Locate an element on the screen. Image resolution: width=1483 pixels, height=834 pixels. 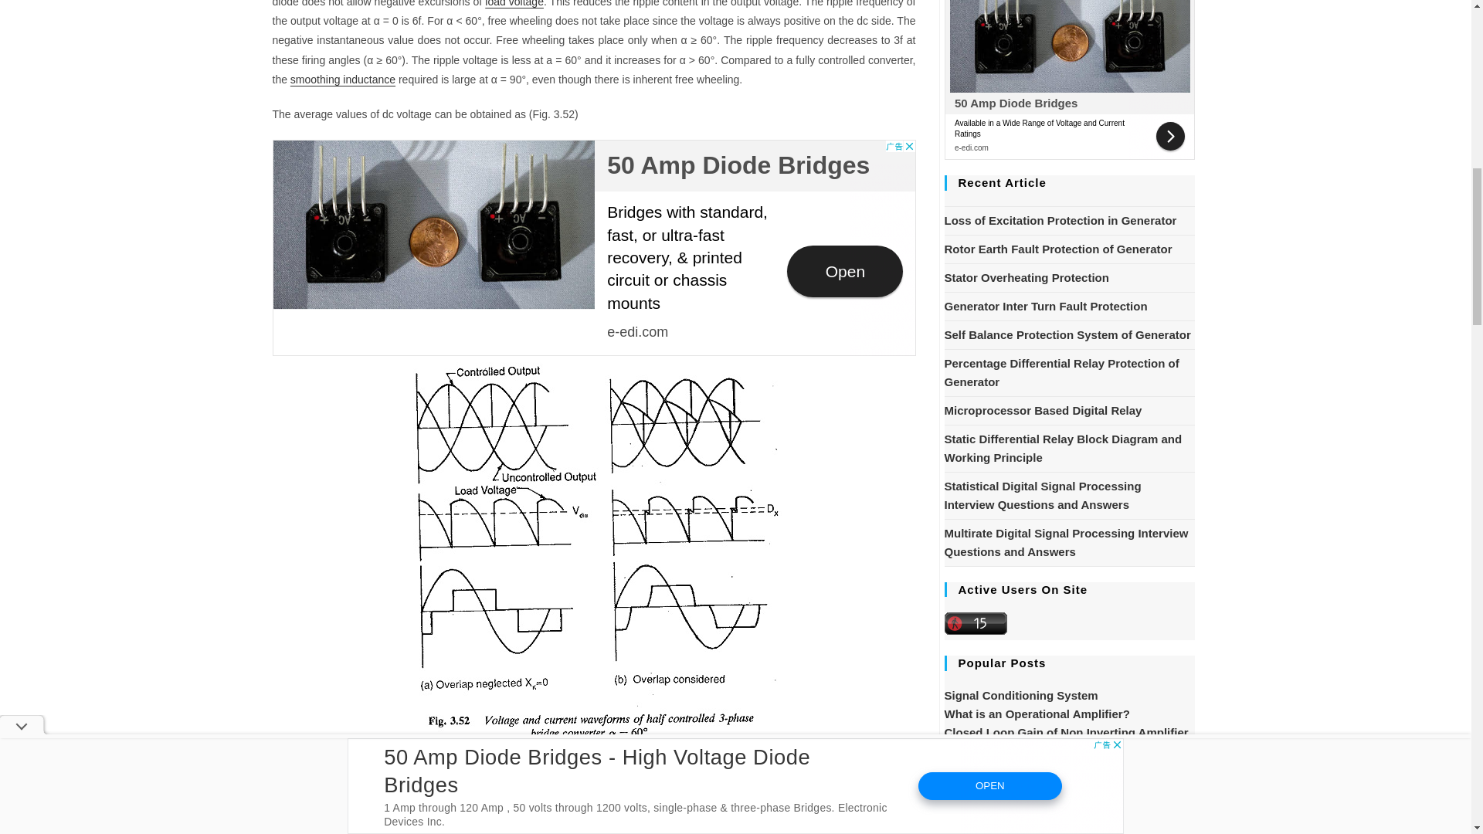
Advertisement is located at coordinates (593, 248).